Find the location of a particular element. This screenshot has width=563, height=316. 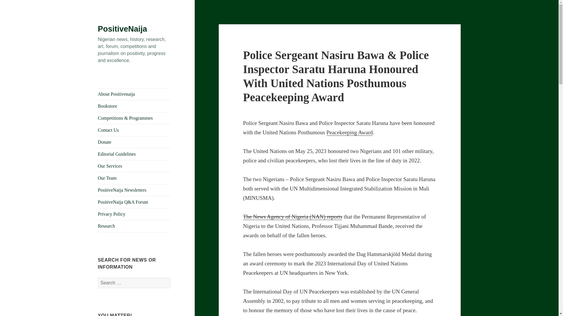

About Positivenaija is located at coordinates (134, 94).